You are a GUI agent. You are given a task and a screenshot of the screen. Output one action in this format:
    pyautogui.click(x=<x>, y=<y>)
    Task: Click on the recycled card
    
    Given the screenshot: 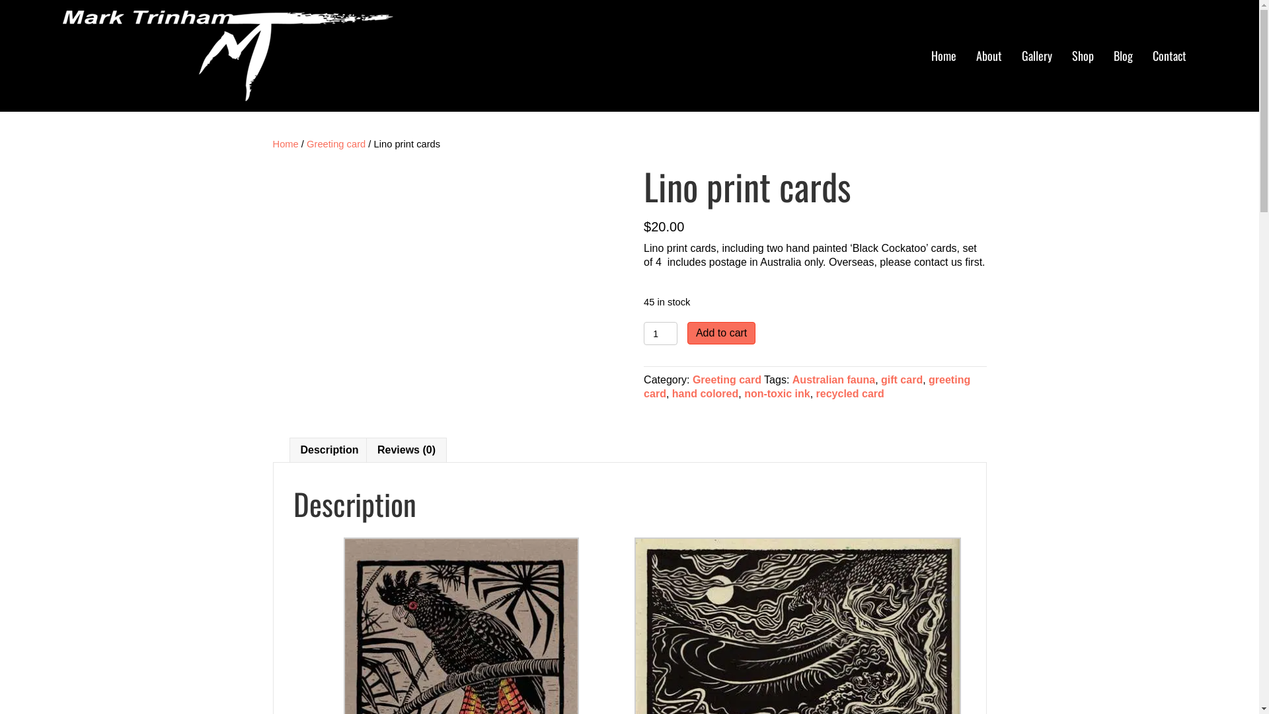 What is the action you would take?
    pyautogui.click(x=850, y=394)
    